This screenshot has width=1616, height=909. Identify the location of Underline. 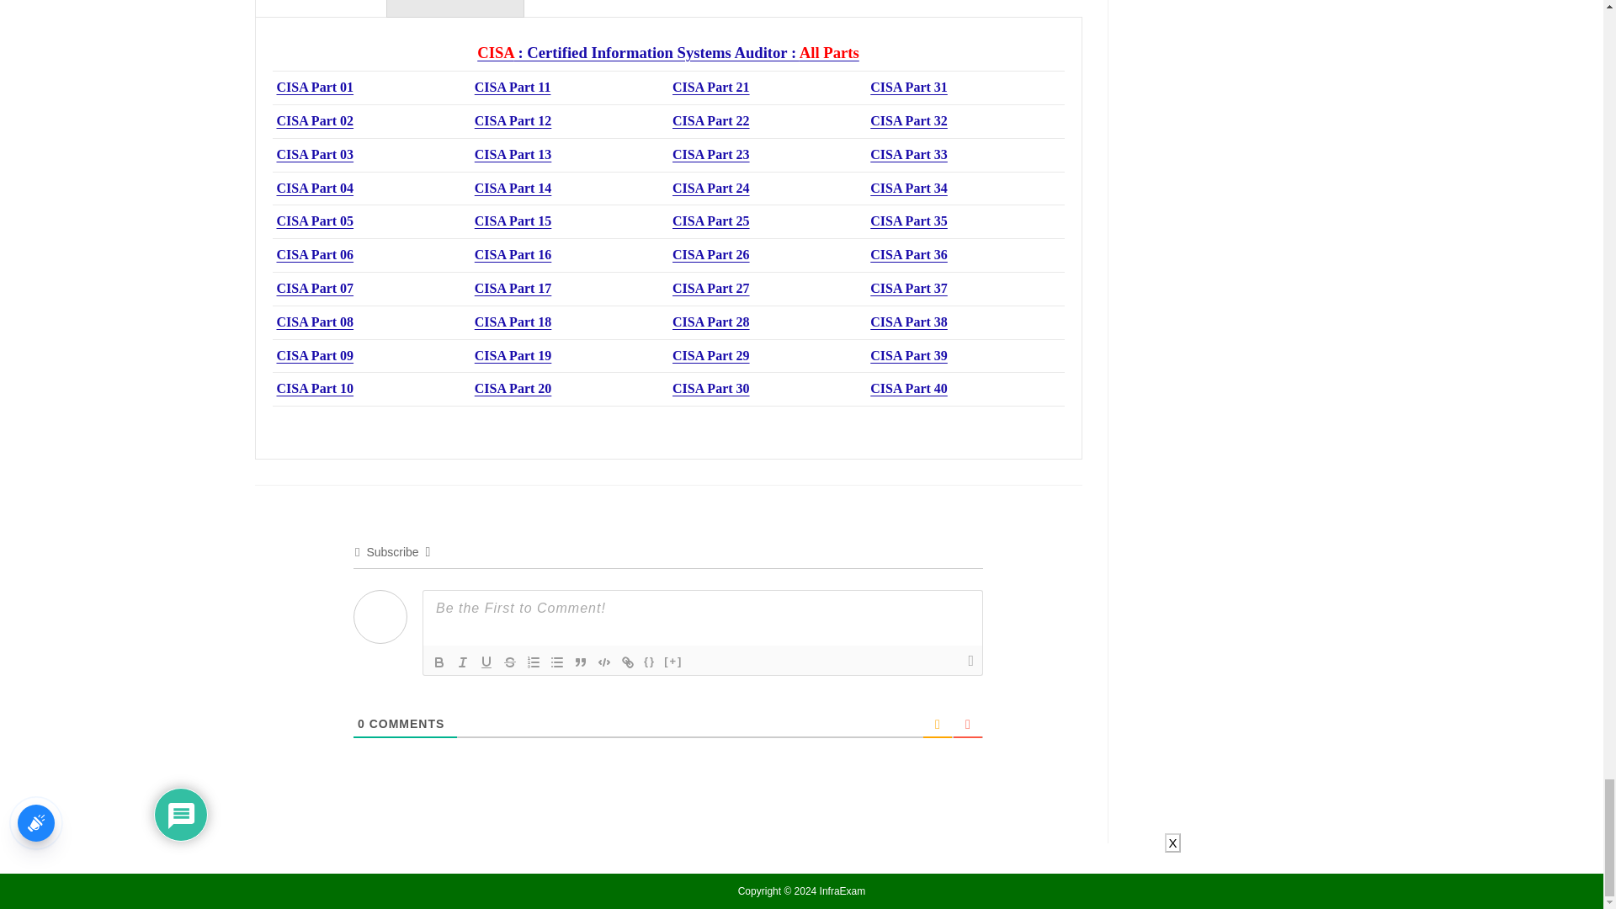
(486, 662).